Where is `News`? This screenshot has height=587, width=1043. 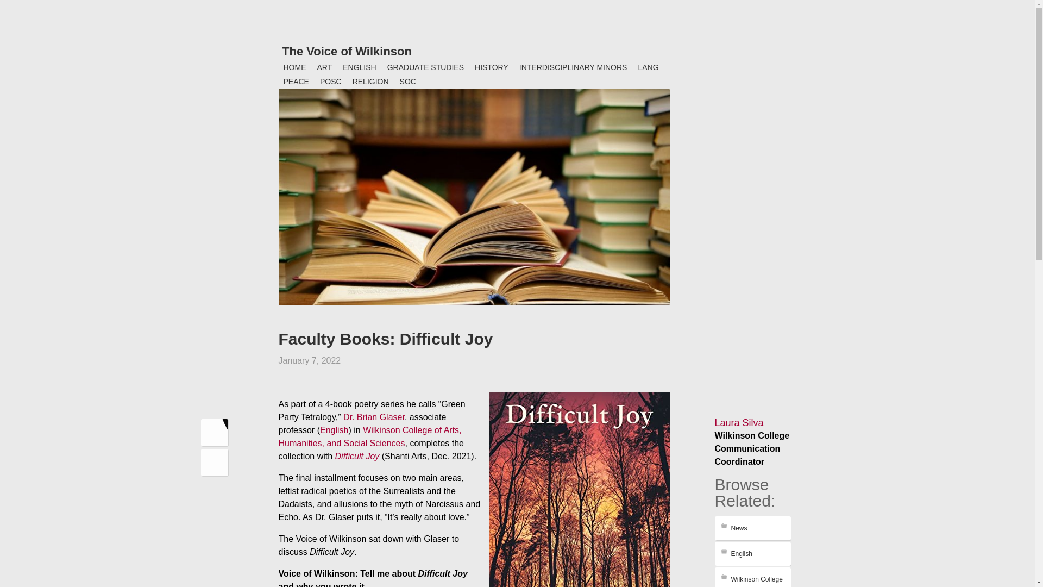 News is located at coordinates (752, 528).